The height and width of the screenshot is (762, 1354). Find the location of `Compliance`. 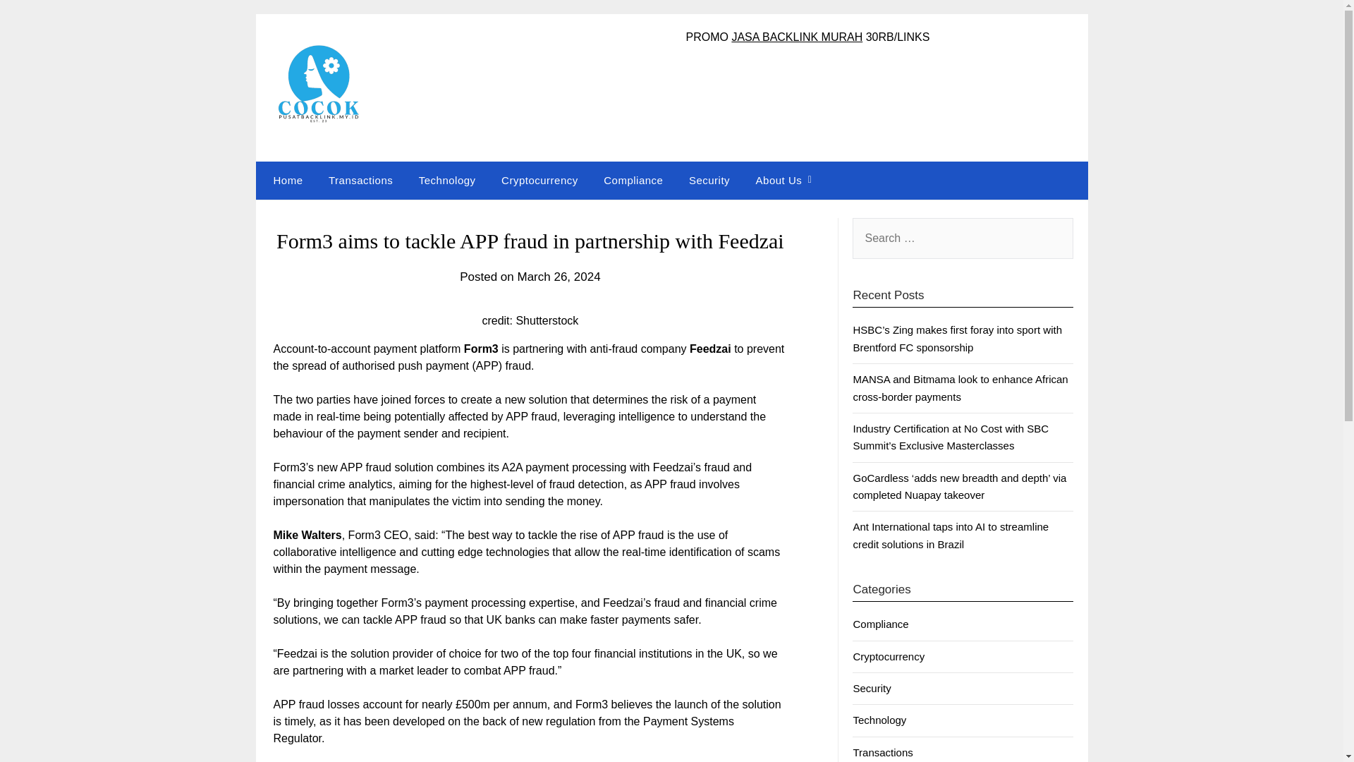

Compliance is located at coordinates (880, 624).